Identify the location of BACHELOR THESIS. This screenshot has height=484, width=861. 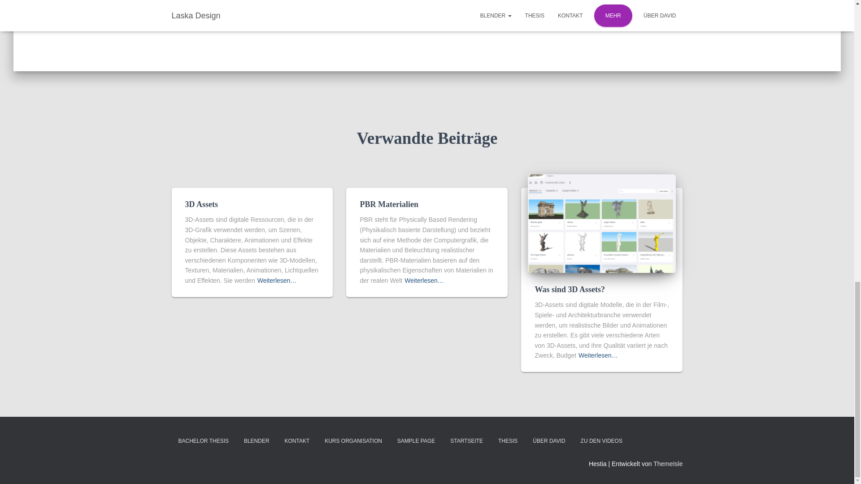
(203, 441).